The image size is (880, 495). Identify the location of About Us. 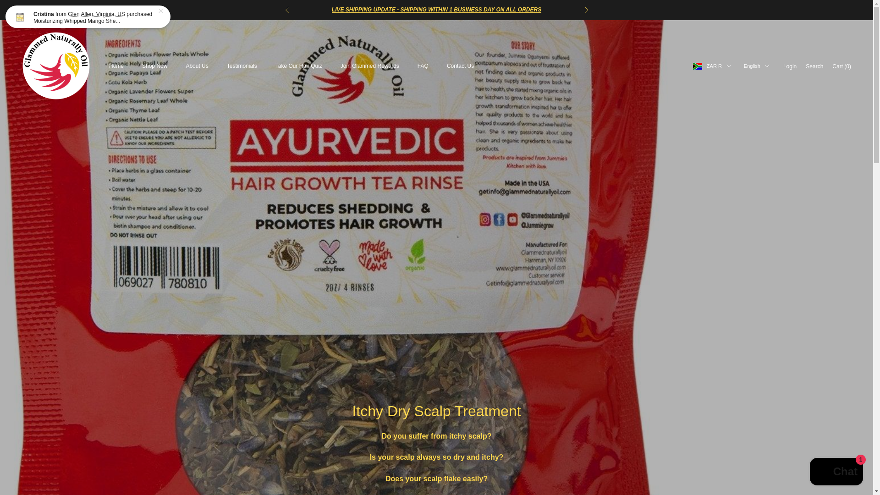
(197, 66).